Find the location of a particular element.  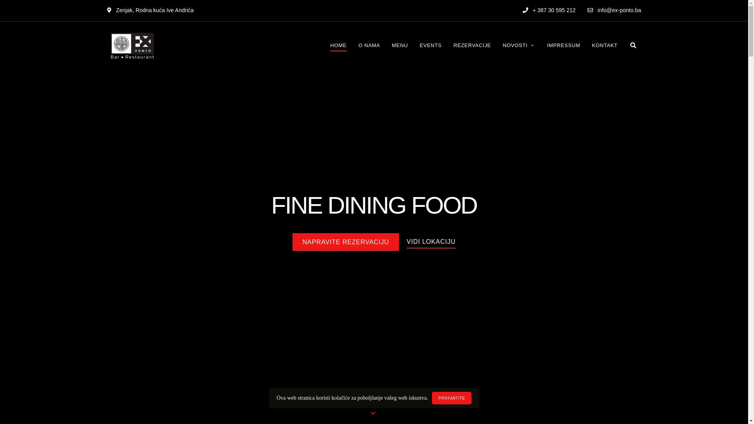

+ 387 30 595 212 is located at coordinates (549, 10).